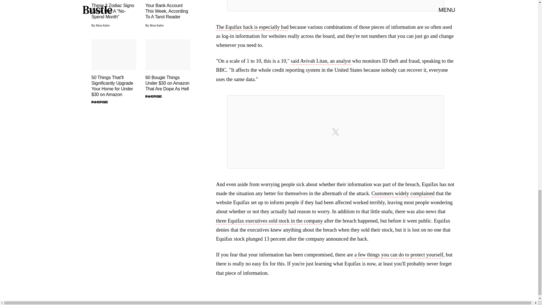 The width and height of the screenshot is (542, 305). I want to click on three Equifax executives sold stock in the company, so click(269, 221).